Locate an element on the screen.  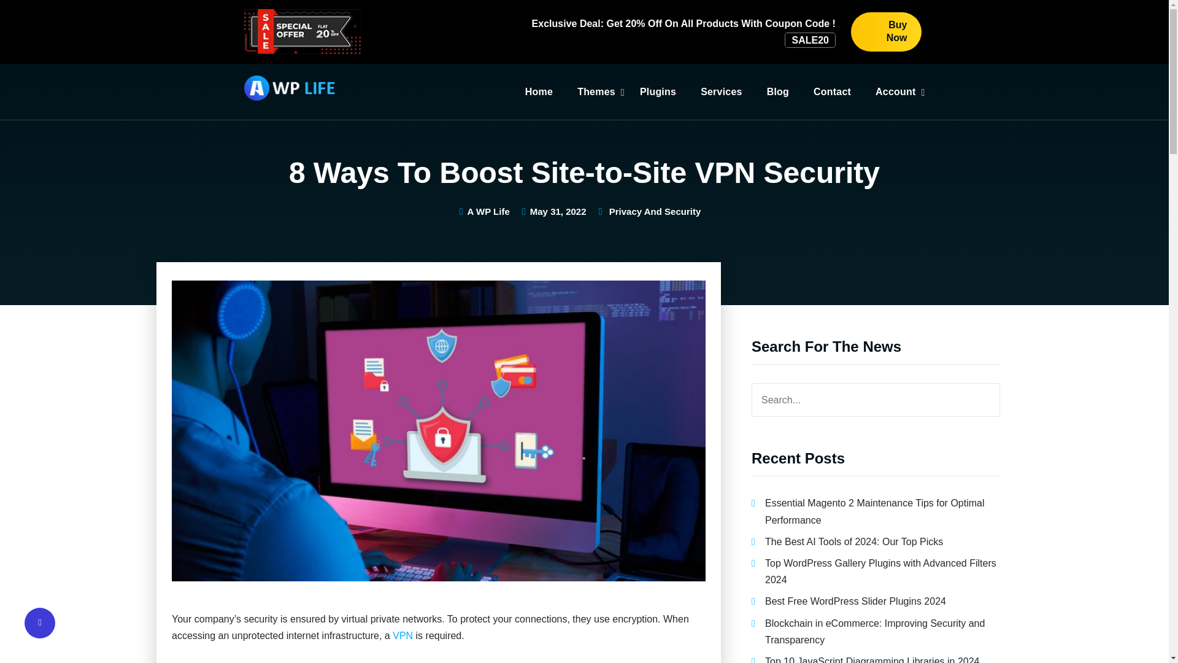
Account is located at coordinates (895, 92).